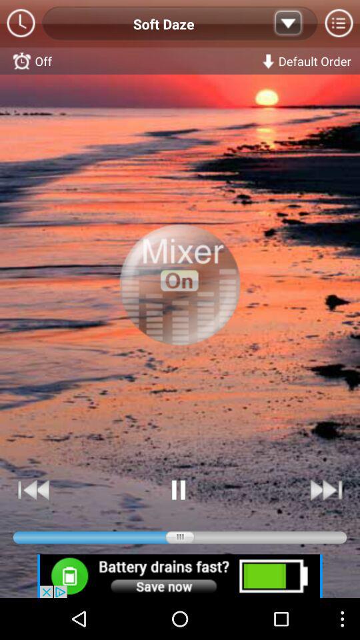  Describe the element at coordinates (21, 24) in the screenshot. I see `go to clock` at that location.